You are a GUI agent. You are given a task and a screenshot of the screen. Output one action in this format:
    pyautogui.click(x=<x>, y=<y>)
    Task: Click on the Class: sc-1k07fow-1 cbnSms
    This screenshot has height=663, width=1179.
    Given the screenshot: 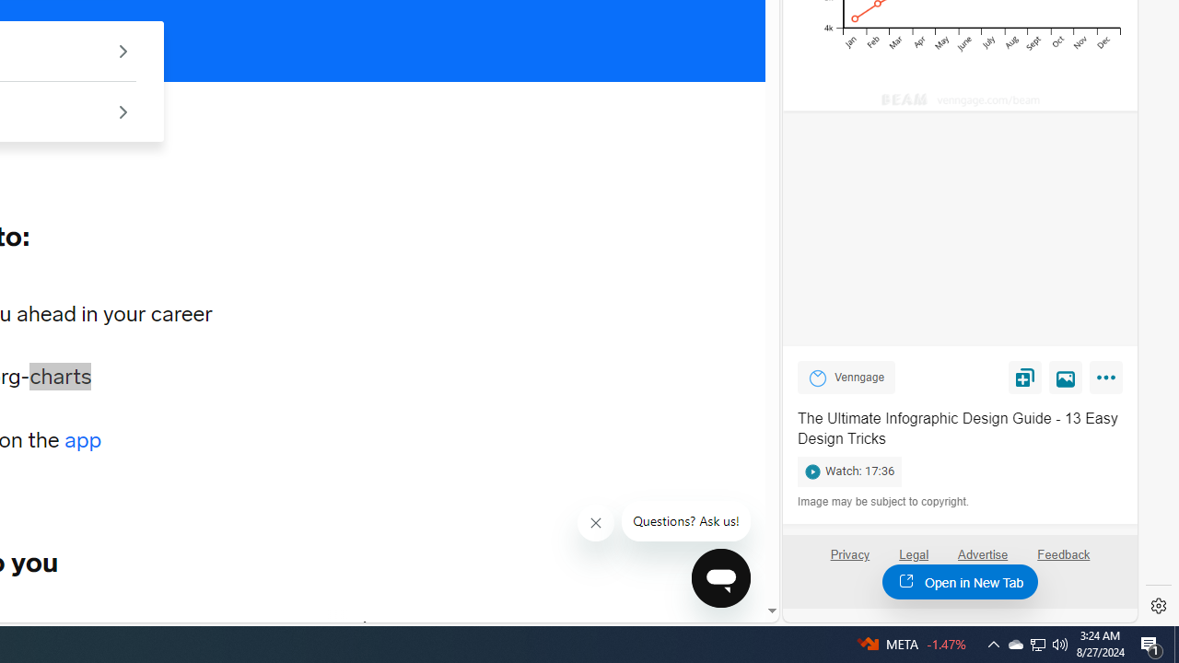 What is the action you would take?
    pyautogui.click(x=720, y=578)
    